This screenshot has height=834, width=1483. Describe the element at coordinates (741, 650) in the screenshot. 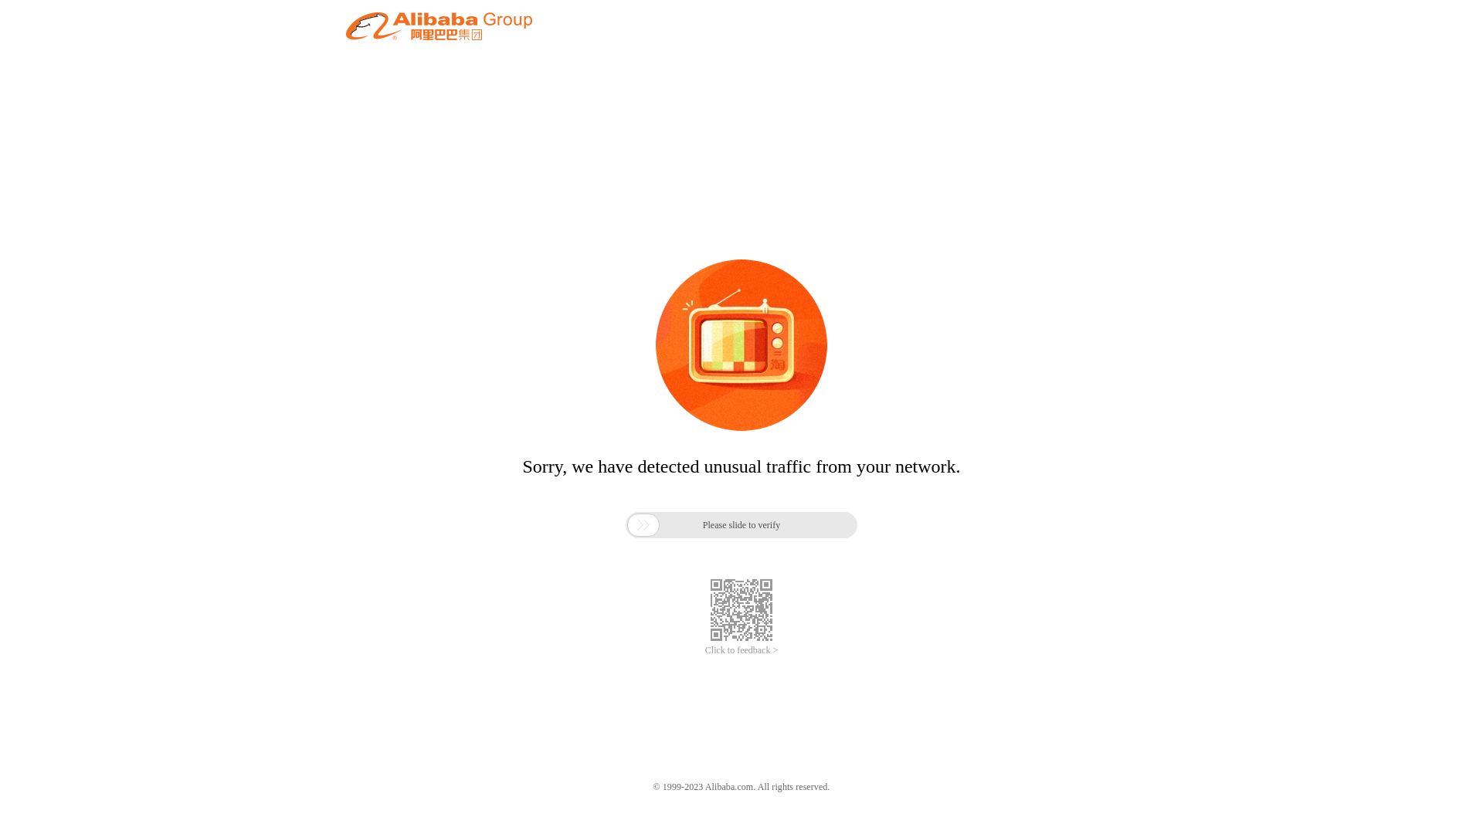

I see `Click to feedback >` at that location.